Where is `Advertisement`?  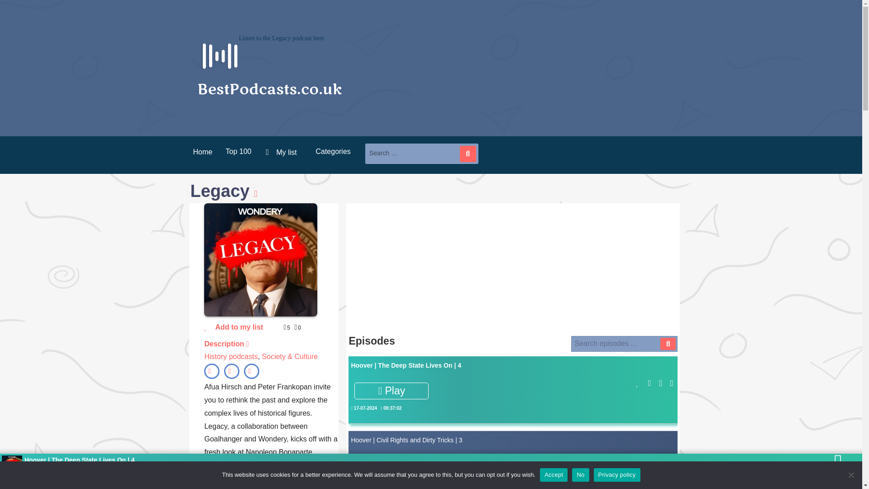
Advertisement is located at coordinates (513, 269).